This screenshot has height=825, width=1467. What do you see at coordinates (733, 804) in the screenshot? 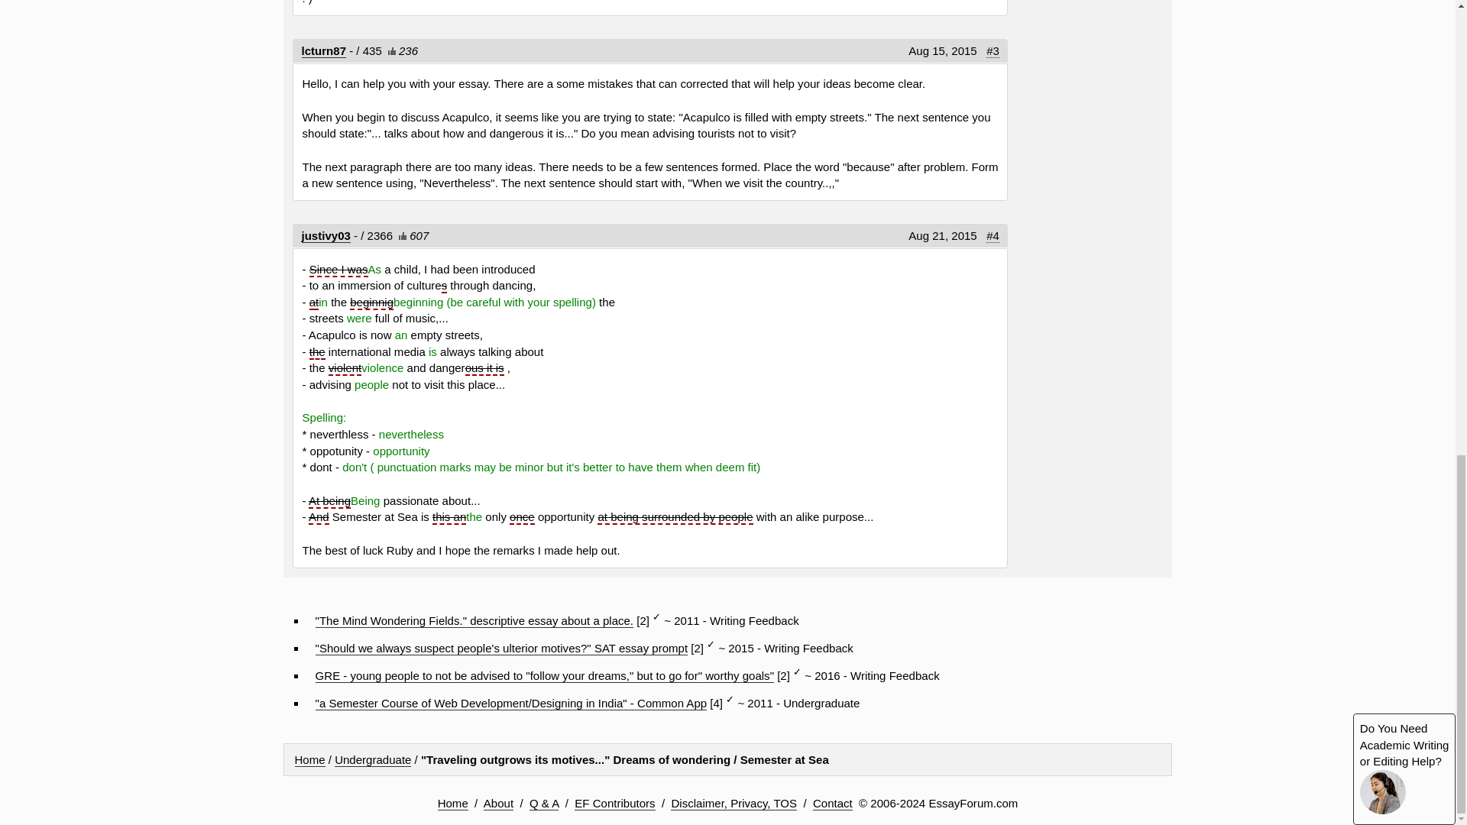
I see `Disclaimer, Privacy, TOS` at bounding box center [733, 804].